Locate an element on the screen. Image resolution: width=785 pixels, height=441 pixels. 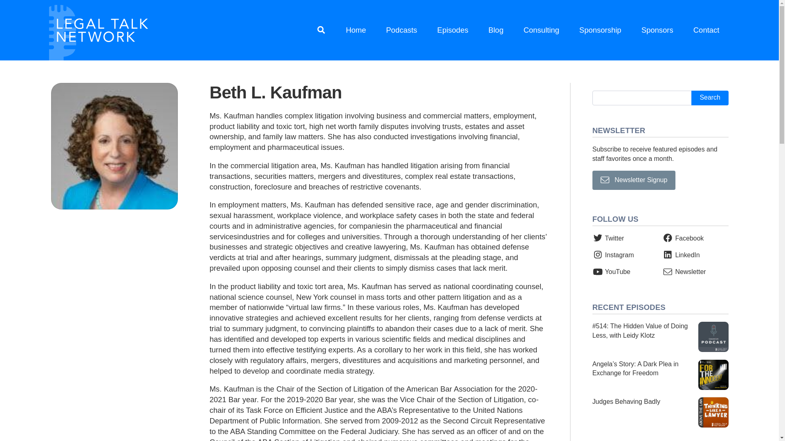
Newsletter is located at coordinates (684, 271).